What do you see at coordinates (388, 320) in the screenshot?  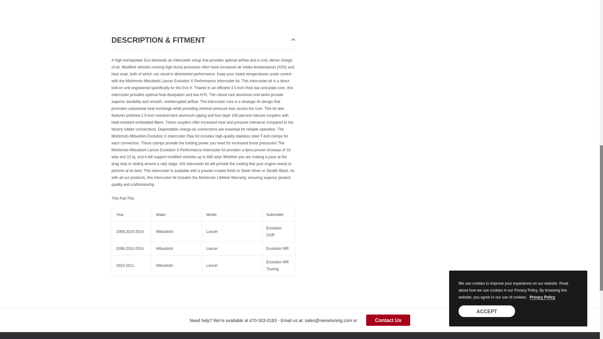 I see `Contact` at bounding box center [388, 320].